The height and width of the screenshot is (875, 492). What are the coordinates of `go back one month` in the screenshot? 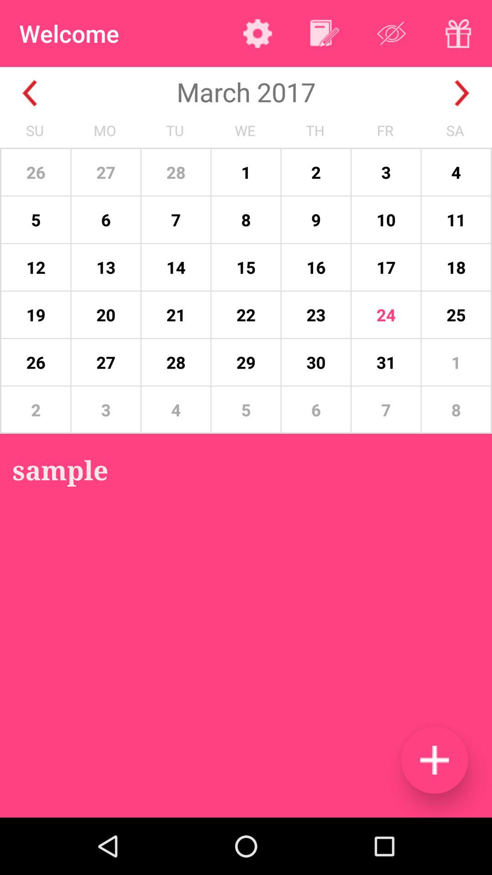 It's located at (30, 93).